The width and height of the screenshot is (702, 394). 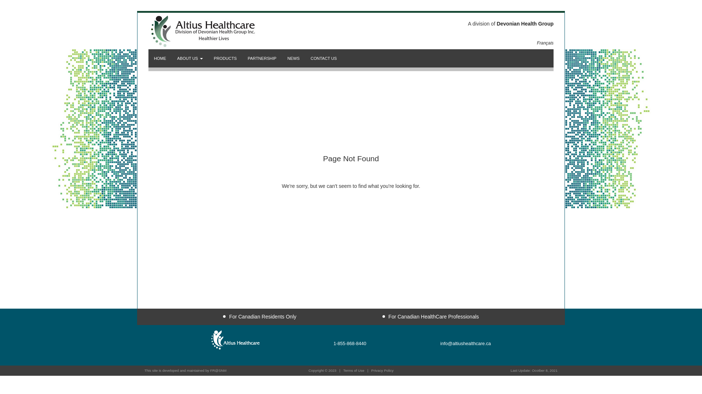 I want to click on info@altiushealthcare.ca, so click(x=465, y=344).